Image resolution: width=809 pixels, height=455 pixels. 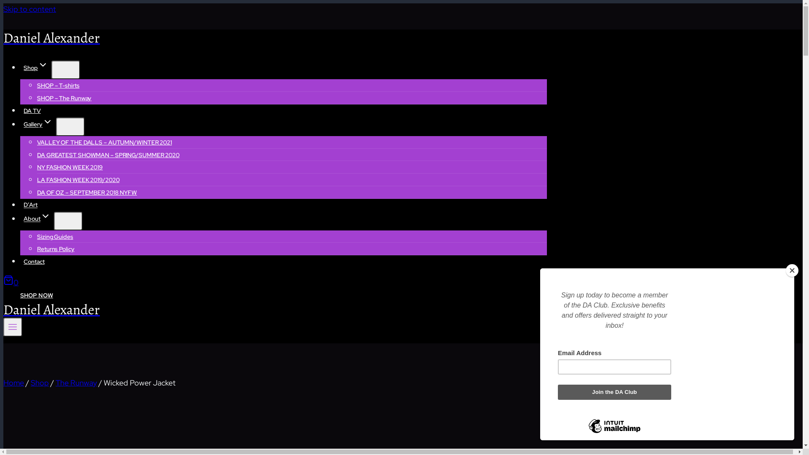 What do you see at coordinates (38, 125) in the screenshot?
I see `GalleryExpand` at bounding box center [38, 125].